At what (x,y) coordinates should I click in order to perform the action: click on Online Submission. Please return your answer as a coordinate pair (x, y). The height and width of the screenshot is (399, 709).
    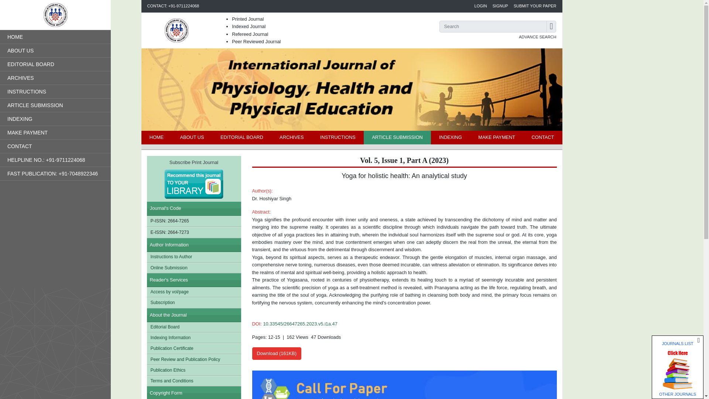
    Looking at the image, I should click on (193, 267).